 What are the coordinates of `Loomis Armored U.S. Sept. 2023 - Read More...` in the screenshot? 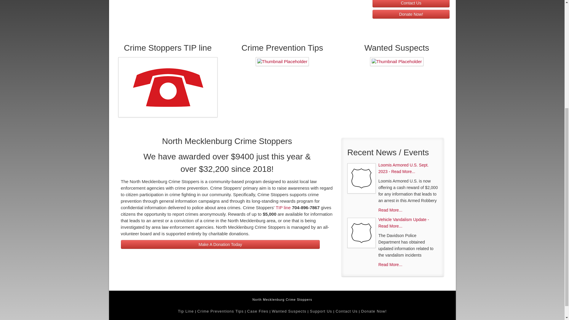 It's located at (404, 168).